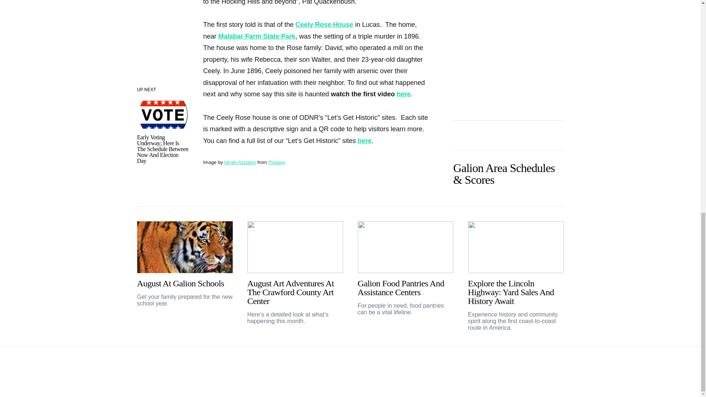 The image size is (706, 397). I want to click on Advertisement, so click(508, 51).